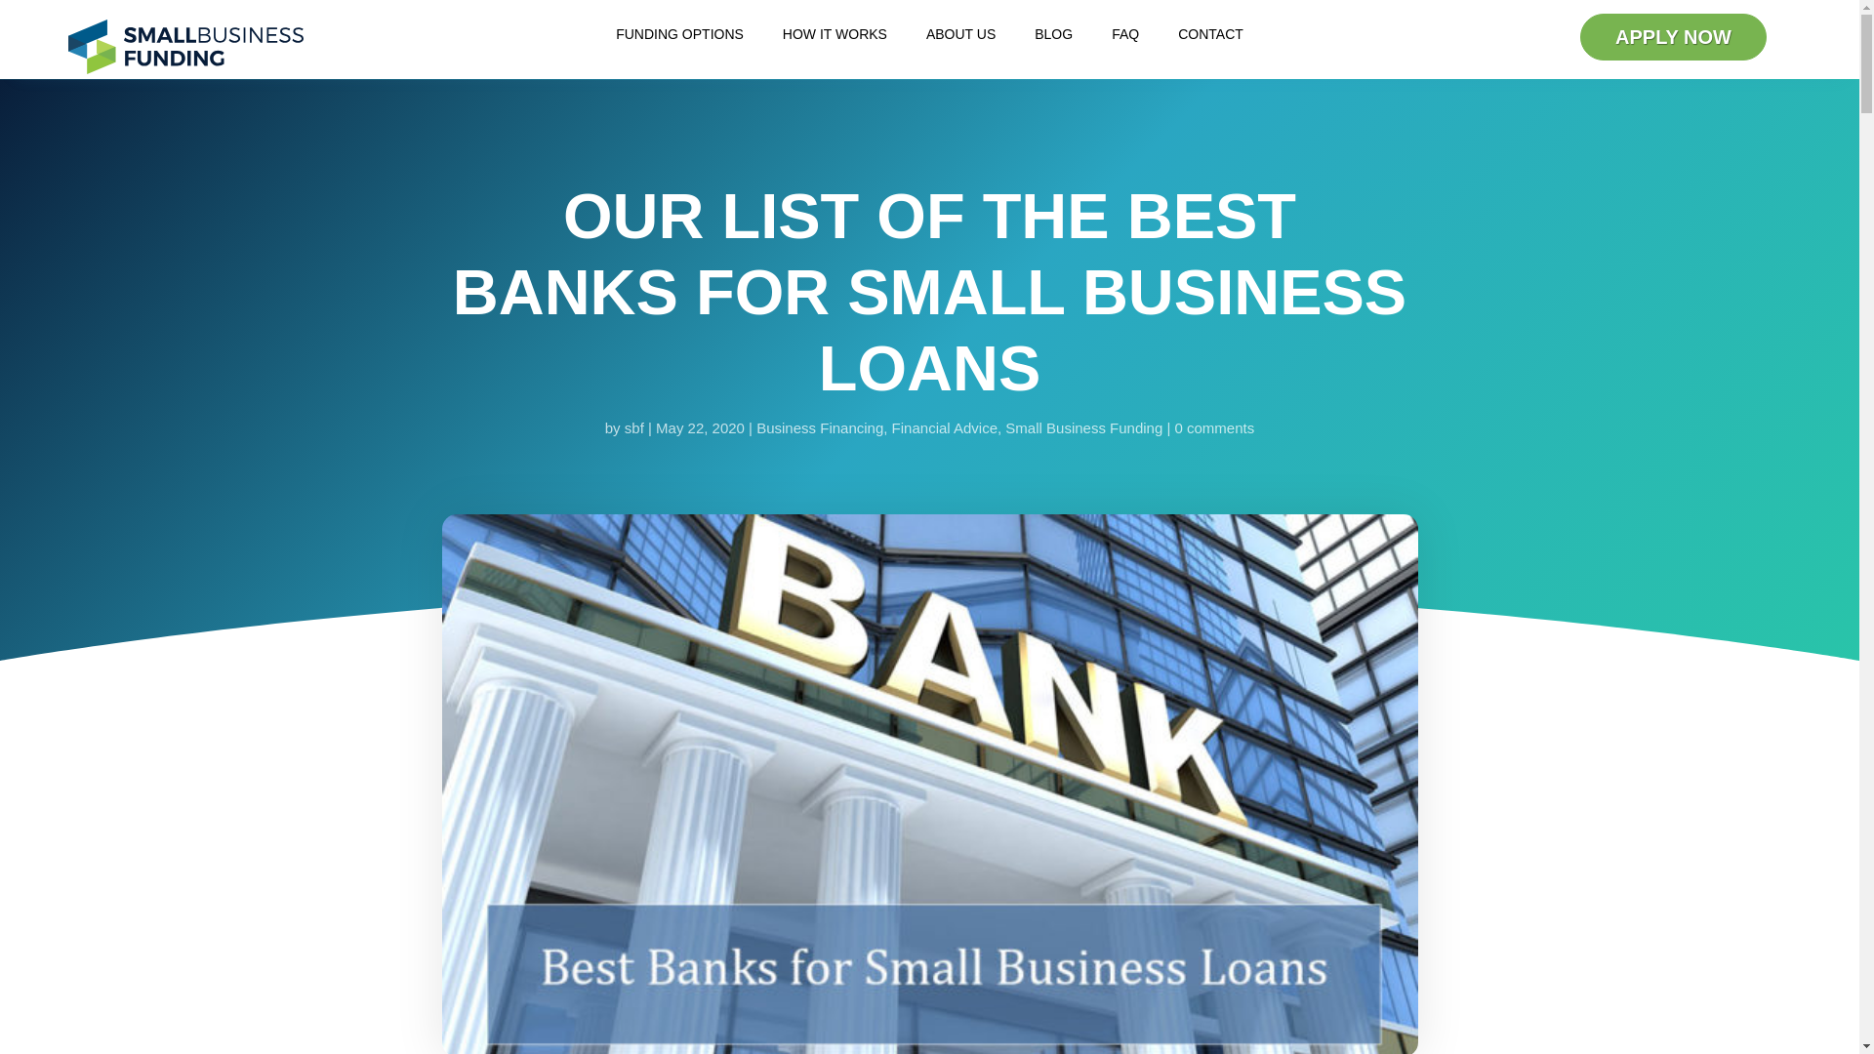 The image size is (1874, 1054). I want to click on Posts by sbf, so click(634, 427).